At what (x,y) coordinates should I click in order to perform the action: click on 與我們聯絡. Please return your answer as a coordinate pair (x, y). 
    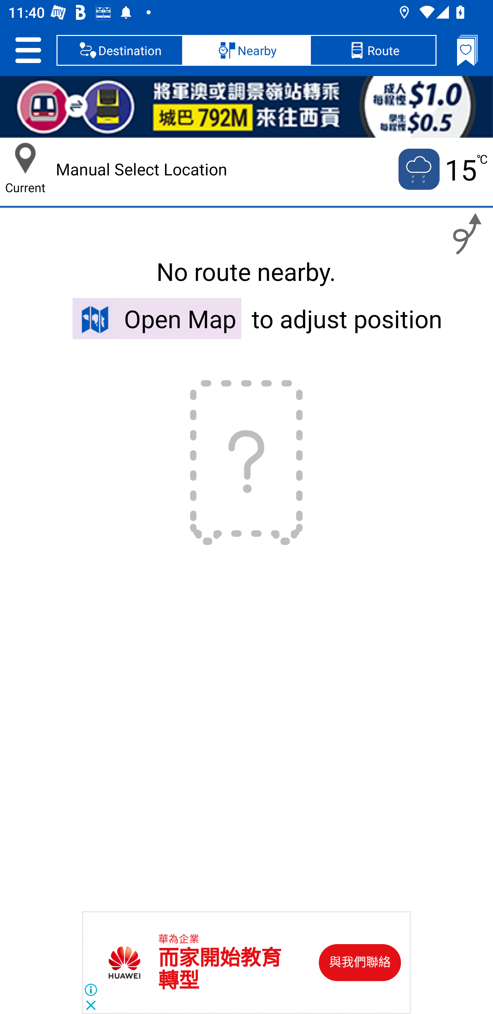
    Looking at the image, I should click on (360, 963).